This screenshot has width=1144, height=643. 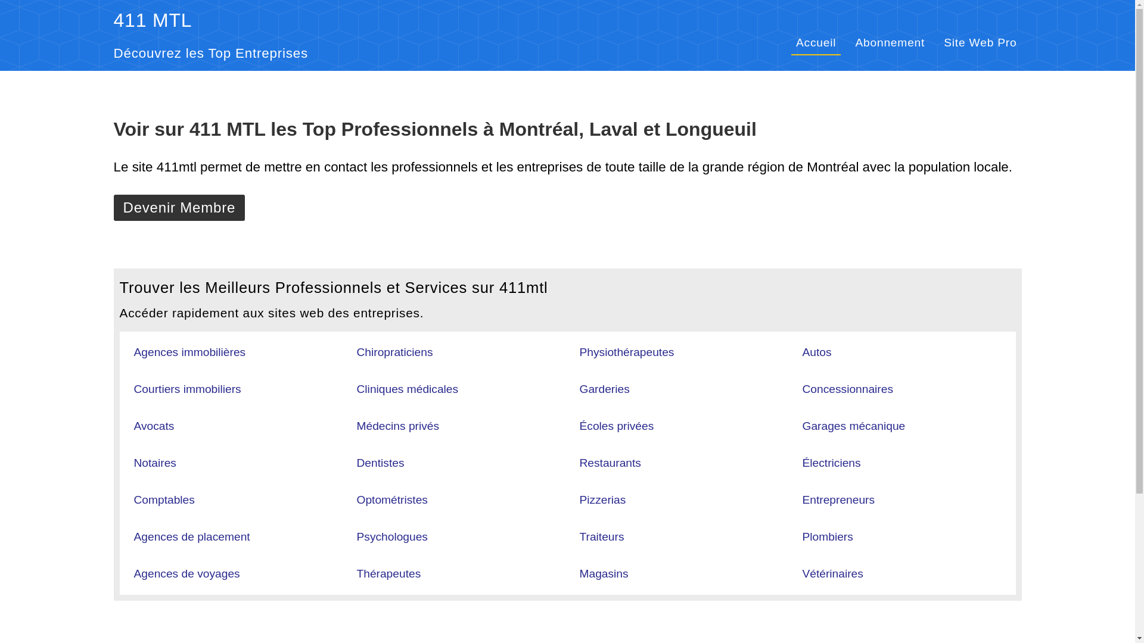 What do you see at coordinates (602, 537) in the screenshot?
I see `Traiteurs` at bounding box center [602, 537].